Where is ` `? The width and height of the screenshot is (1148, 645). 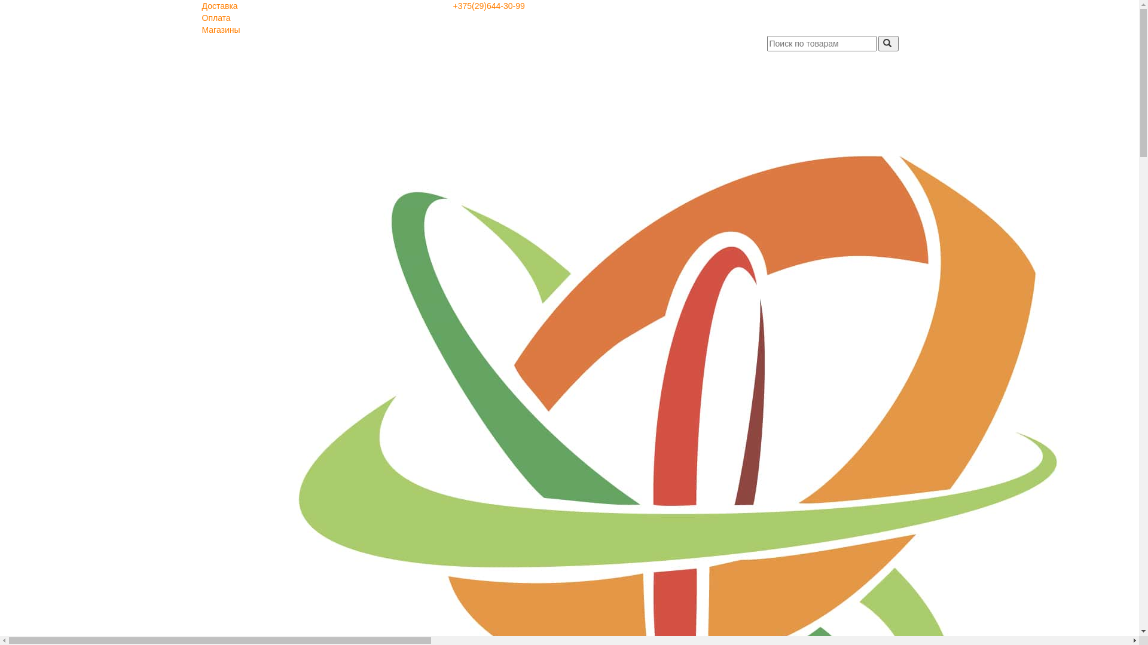
  is located at coordinates (889, 44).